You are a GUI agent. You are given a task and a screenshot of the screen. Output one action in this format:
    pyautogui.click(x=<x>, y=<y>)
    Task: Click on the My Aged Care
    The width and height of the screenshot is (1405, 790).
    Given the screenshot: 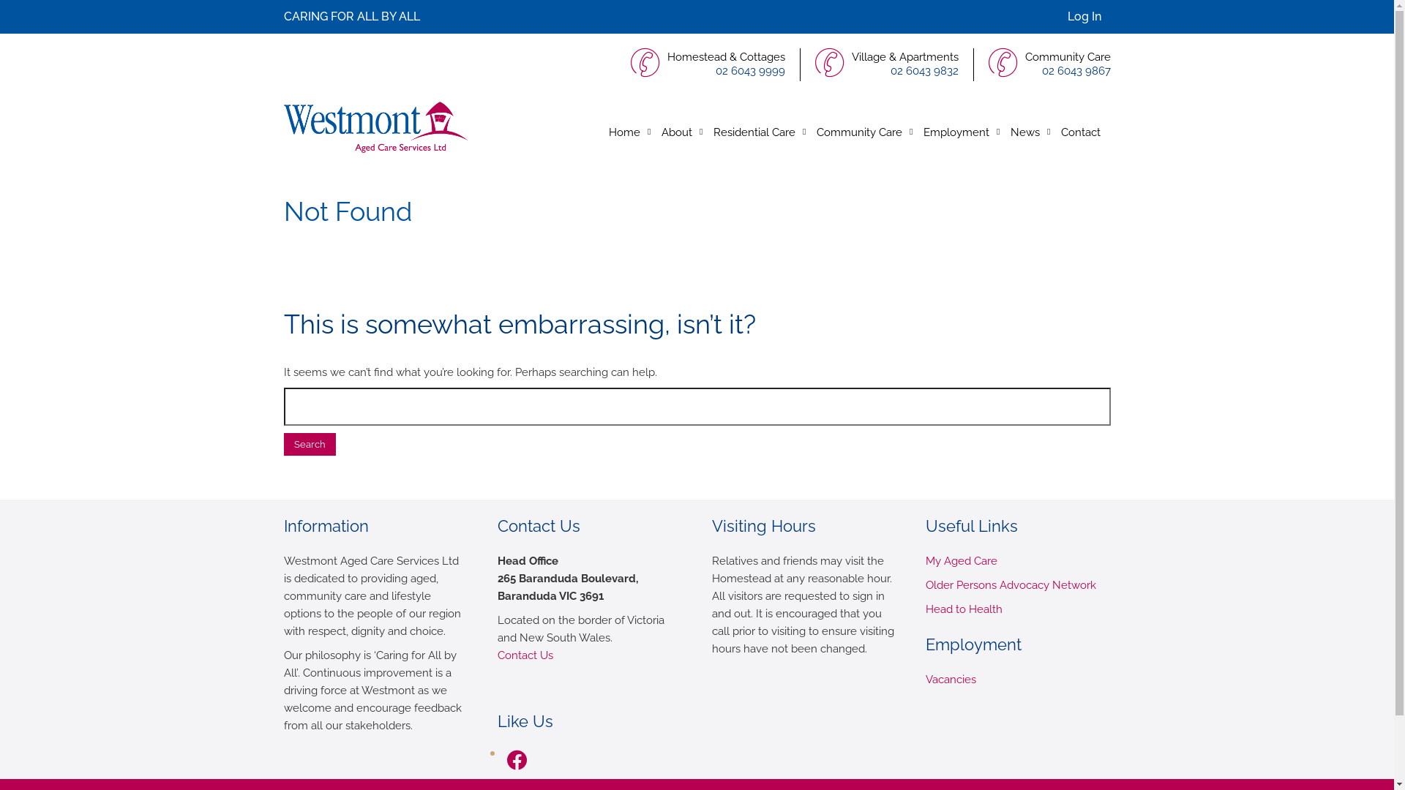 What is the action you would take?
    pyautogui.click(x=962, y=561)
    